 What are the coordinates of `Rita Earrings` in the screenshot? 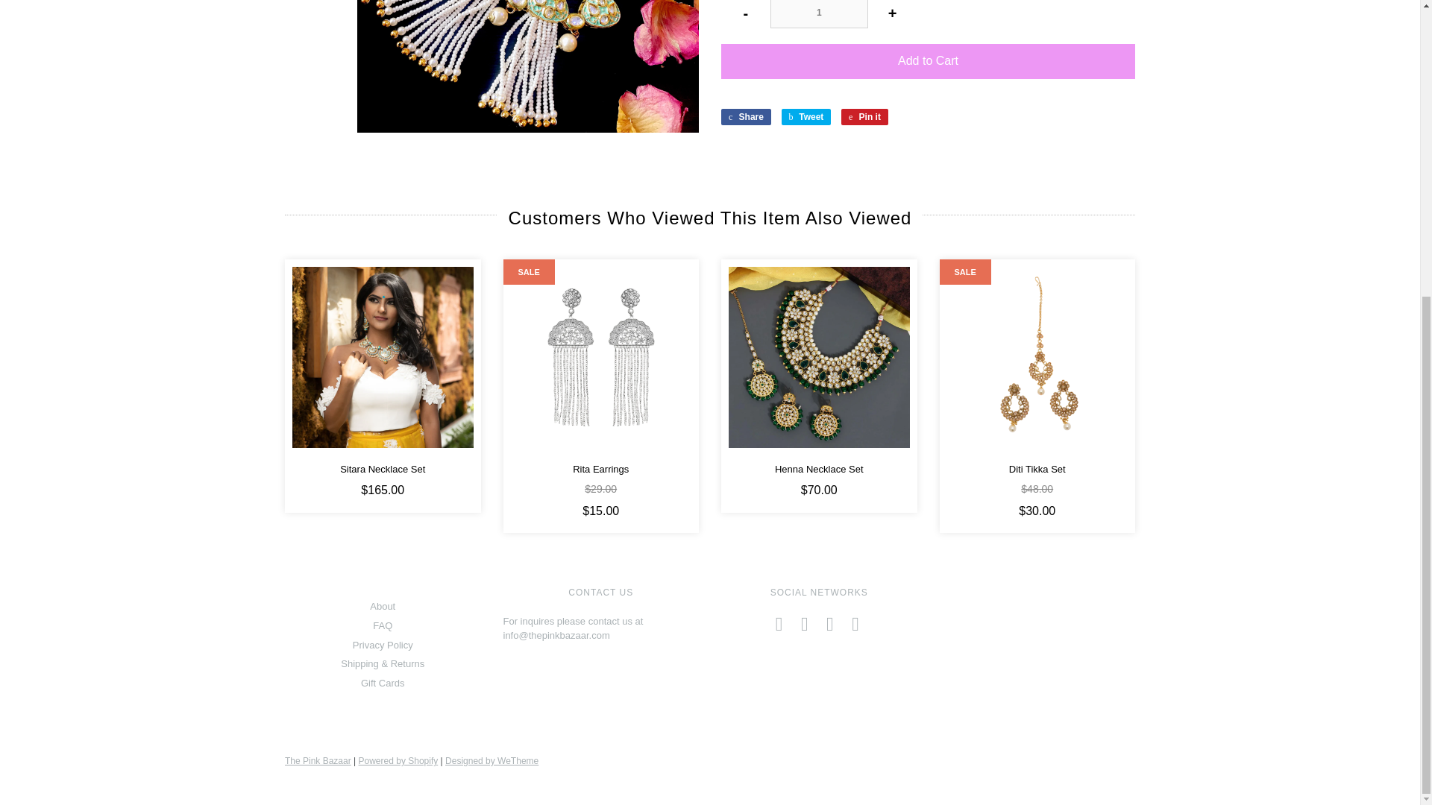 It's located at (600, 356).